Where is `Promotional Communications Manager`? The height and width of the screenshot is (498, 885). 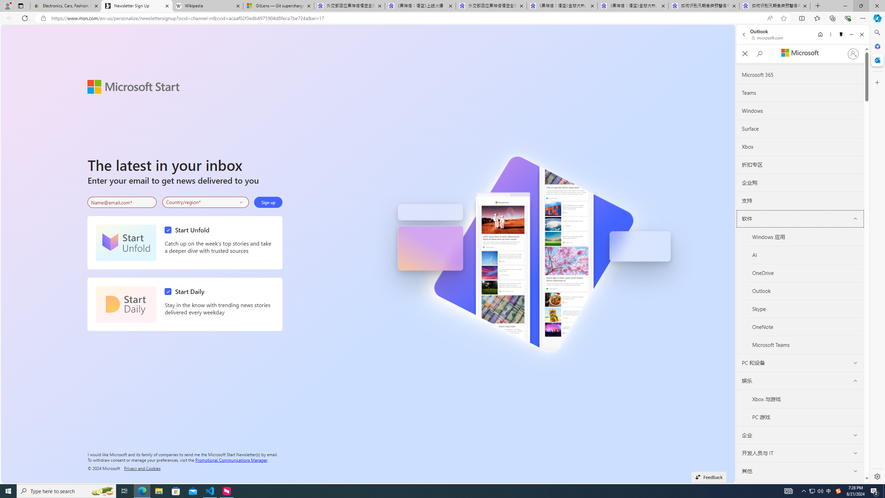 Promotional Communications Manager is located at coordinates (231, 459).